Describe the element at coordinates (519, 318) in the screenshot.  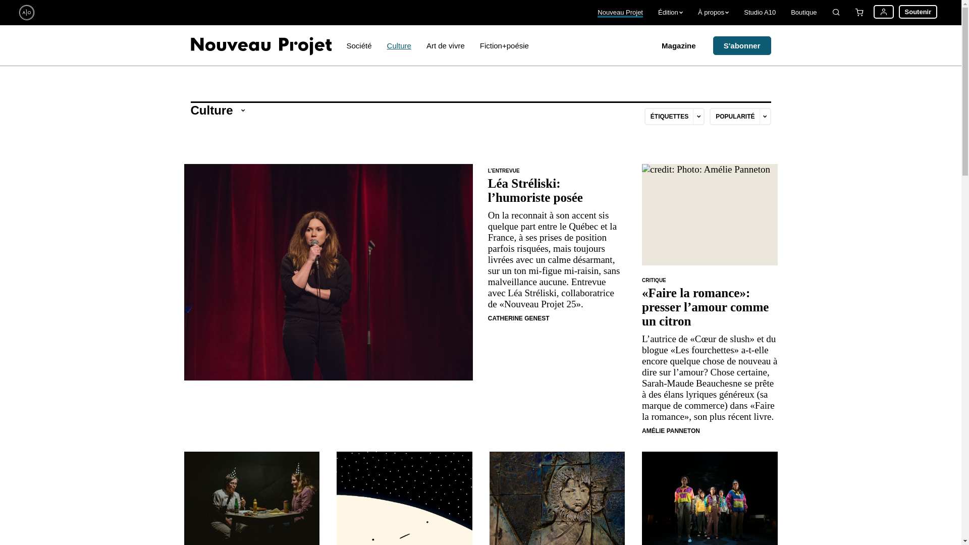
I see `CATHERINE GENEST` at that location.